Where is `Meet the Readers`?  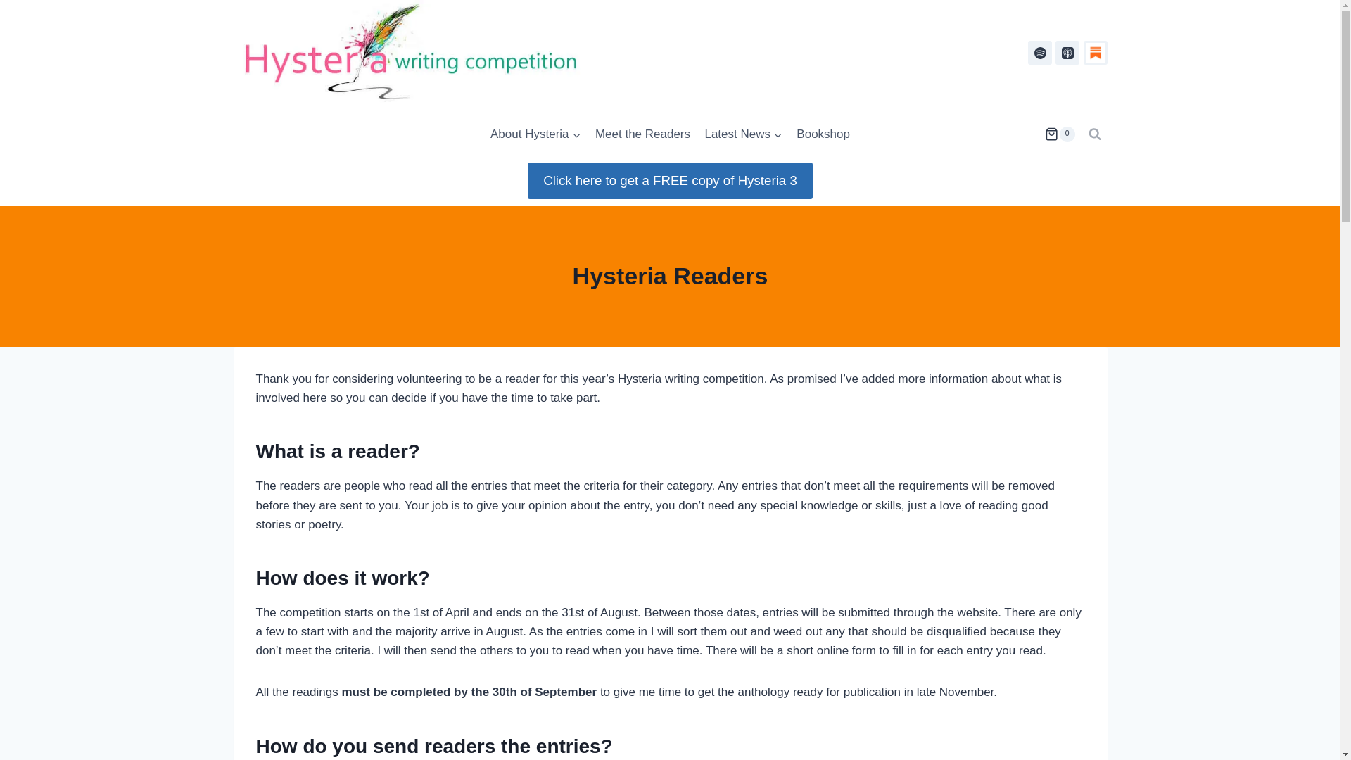 Meet the Readers is located at coordinates (643, 134).